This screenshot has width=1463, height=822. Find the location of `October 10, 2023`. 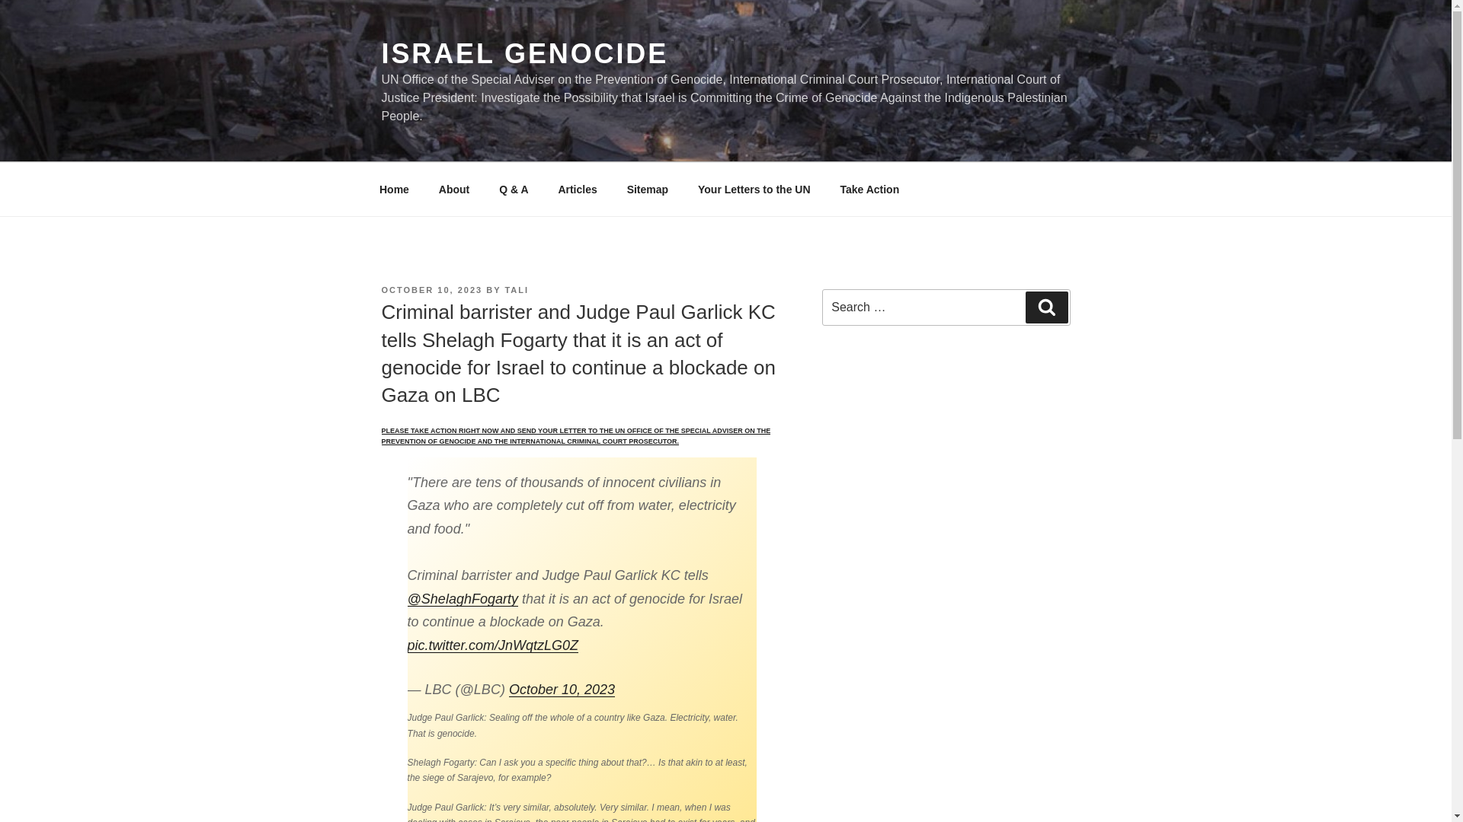

October 10, 2023 is located at coordinates (562, 690).